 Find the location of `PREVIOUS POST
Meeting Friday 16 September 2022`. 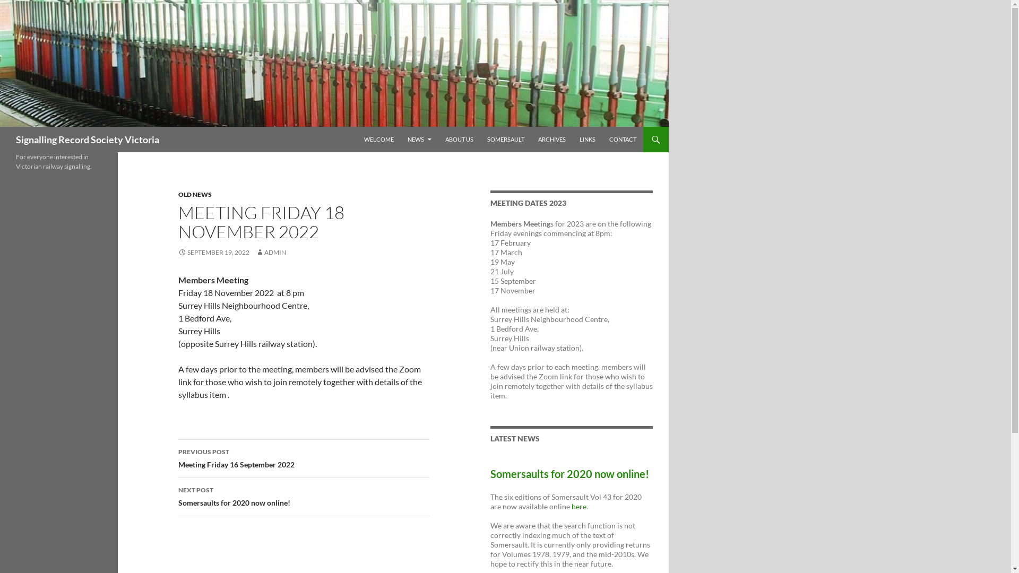

PREVIOUS POST
Meeting Friday 16 September 2022 is located at coordinates (304, 459).